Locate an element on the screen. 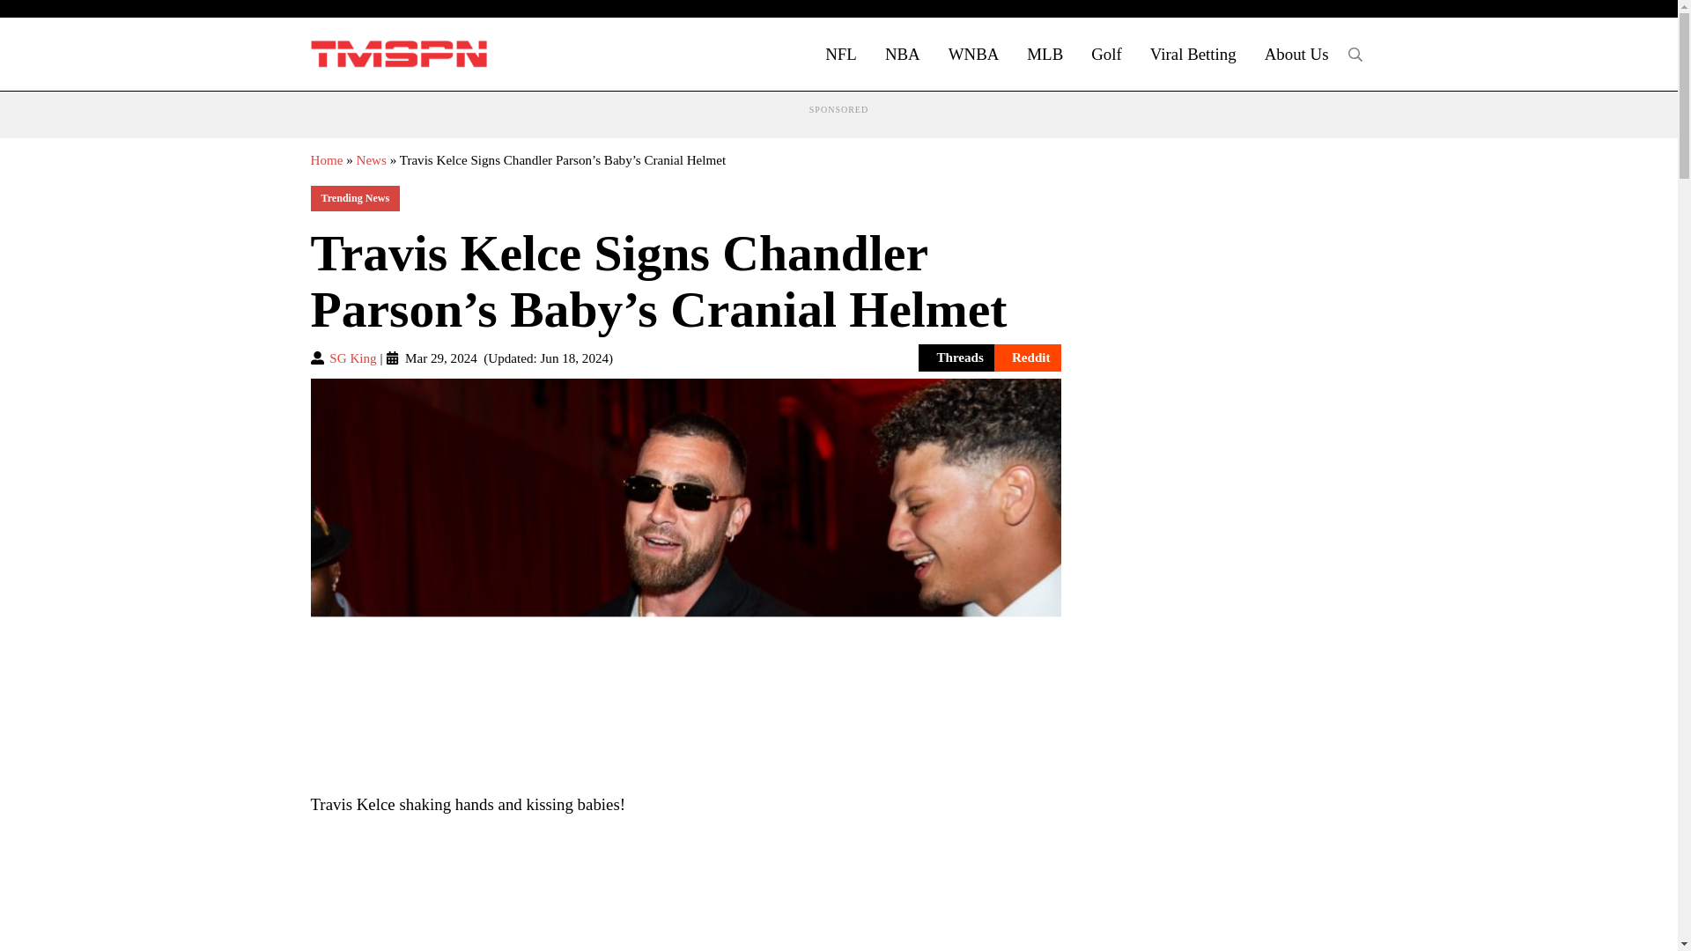  MLB is located at coordinates (1045, 53).